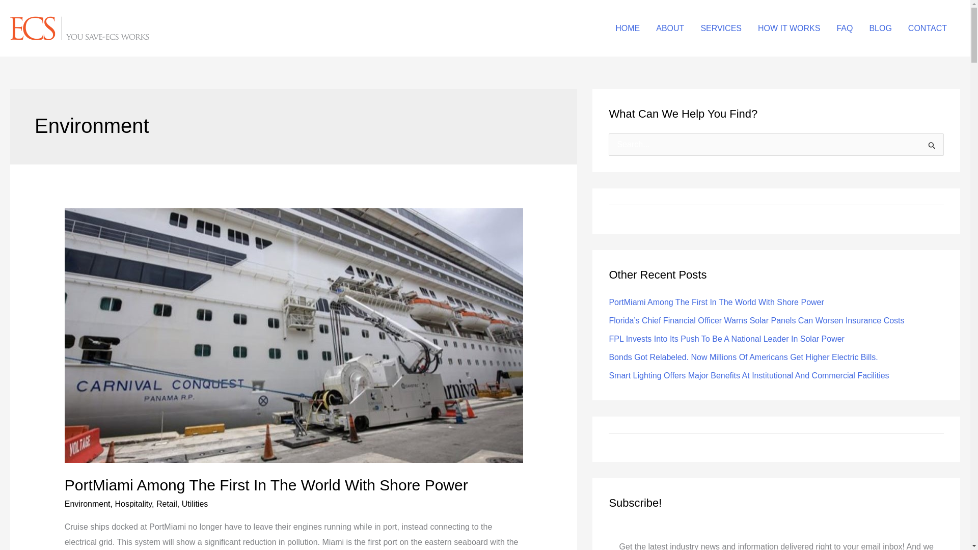 The width and height of the screenshot is (978, 550). What do you see at coordinates (789, 28) in the screenshot?
I see `HOW IT WORKS` at bounding box center [789, 28].